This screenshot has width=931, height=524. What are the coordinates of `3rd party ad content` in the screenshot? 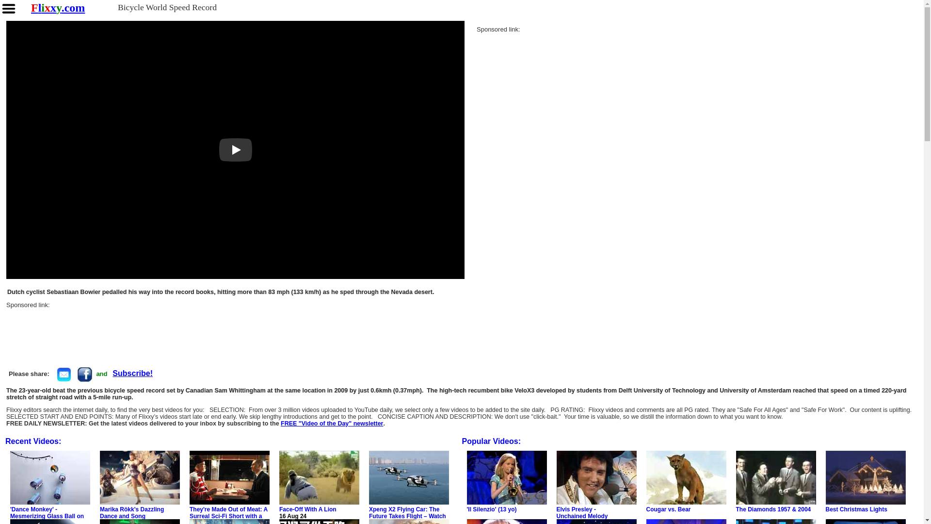 It's located at (183, 330).